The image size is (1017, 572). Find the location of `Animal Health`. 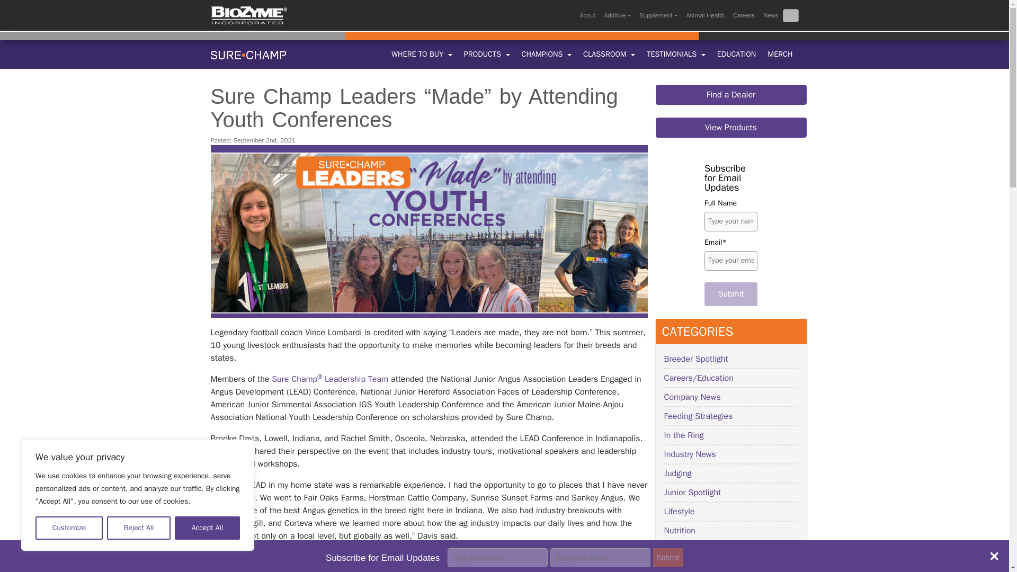

Animal Health is located at coordinates (705, 15).